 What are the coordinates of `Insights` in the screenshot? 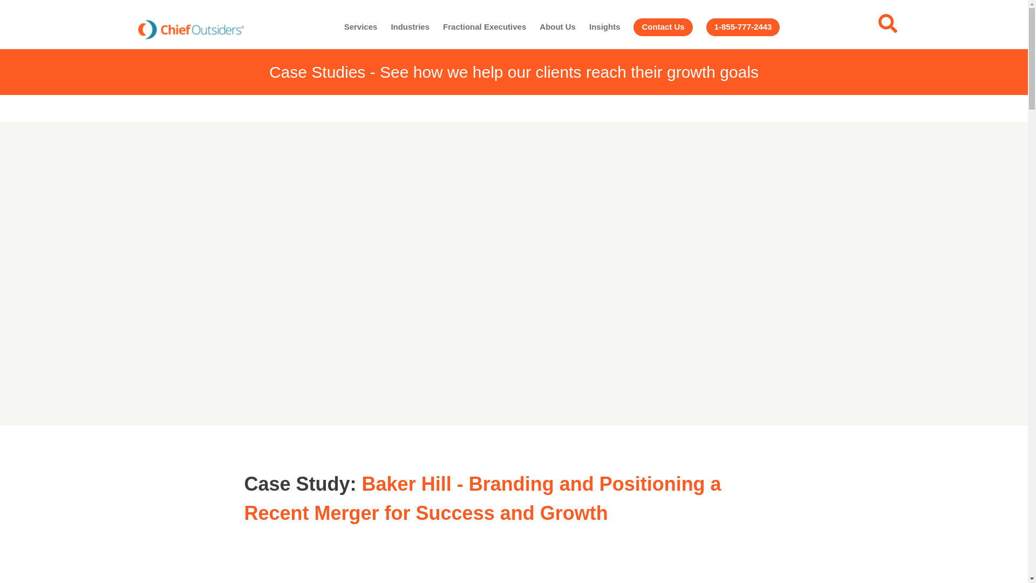 It's located at (605, 27).